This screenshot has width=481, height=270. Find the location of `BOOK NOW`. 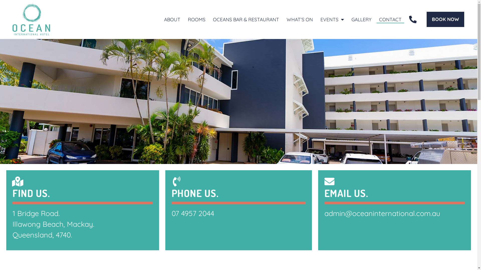

BOOK NOW is located at coordinates (445, 19).